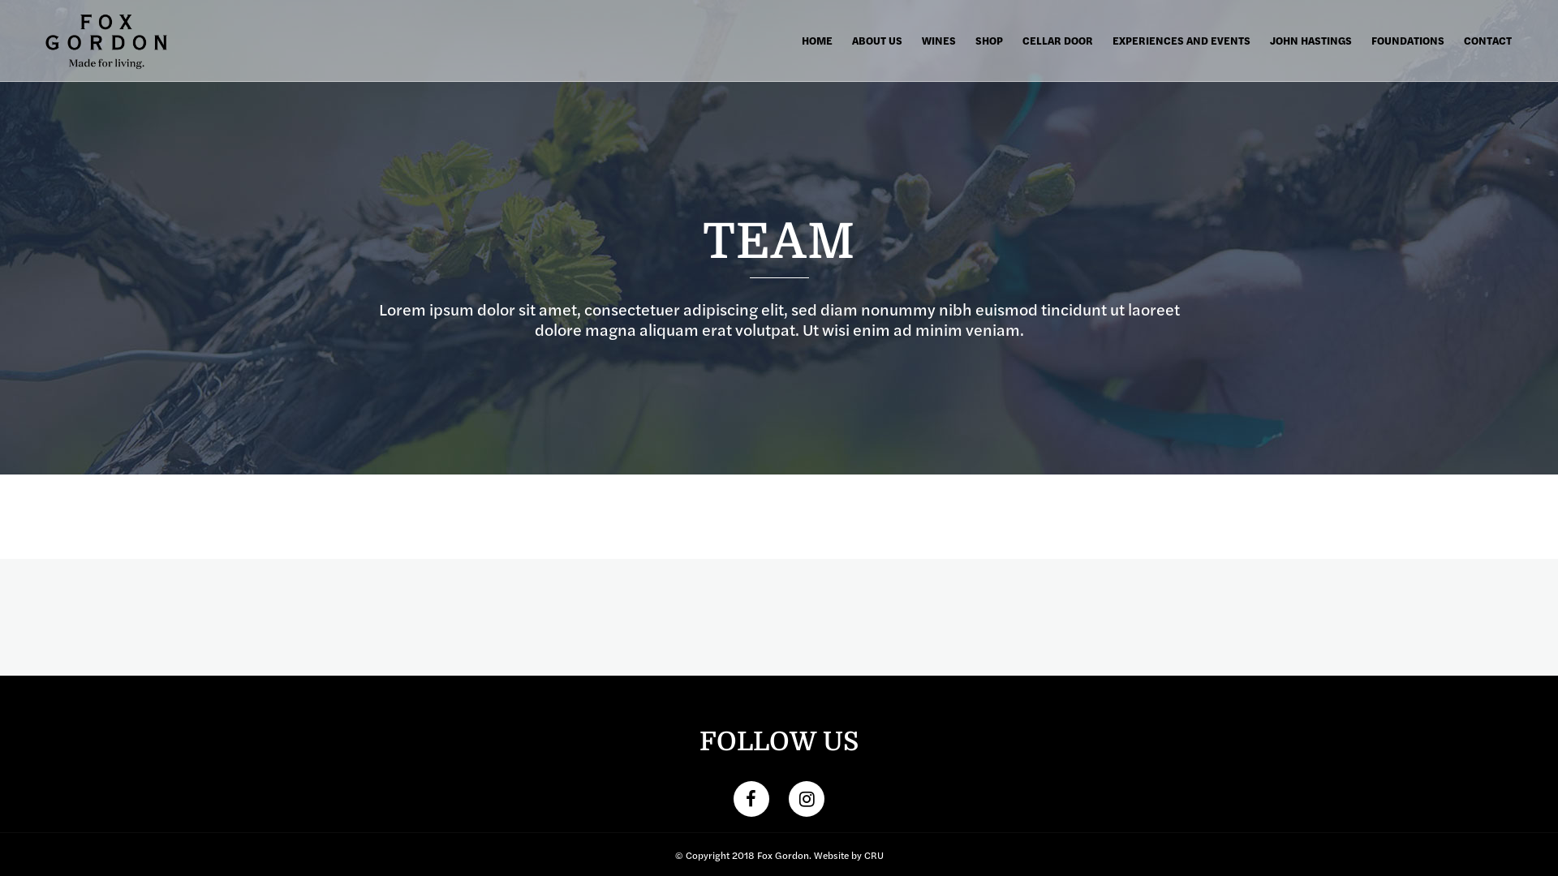 The width and height of the screenshot is (1558, 876). Describe the element at coordinates (873, 854) in the screenshot. I see `CRU` at that location.